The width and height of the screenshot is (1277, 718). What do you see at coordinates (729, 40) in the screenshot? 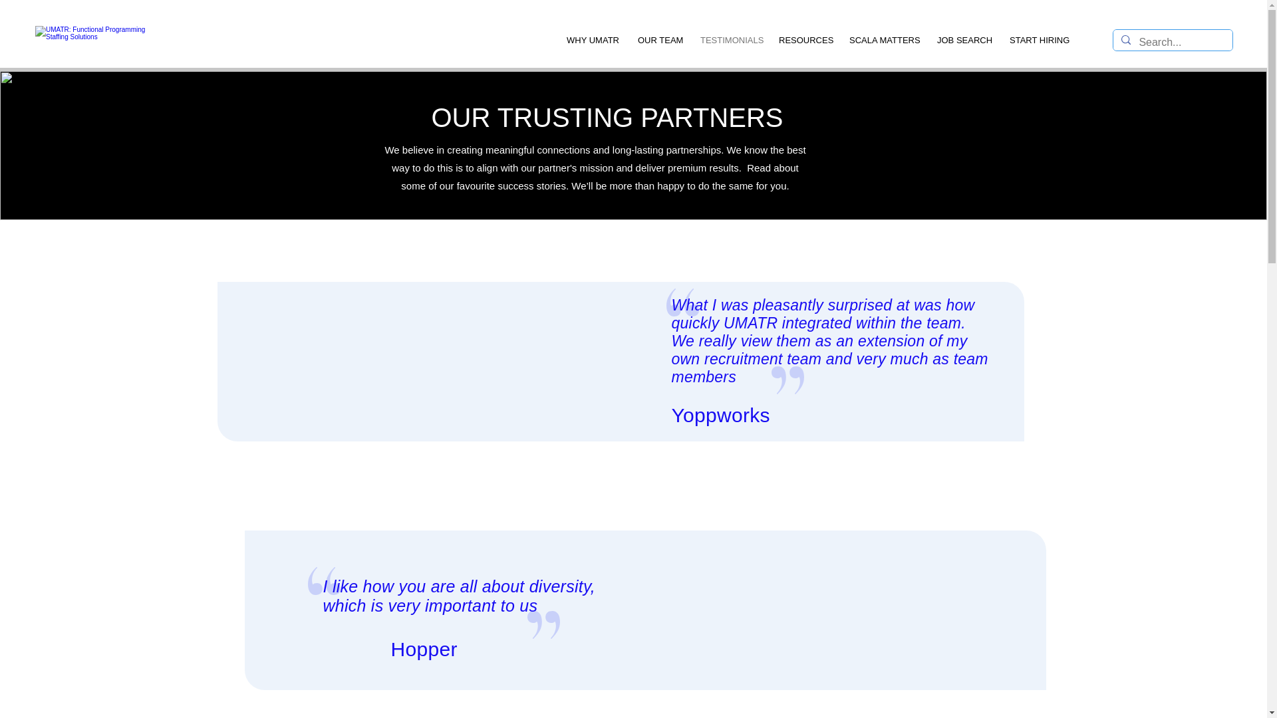
I see `TESTIMONIALS` at bounding box center [729, 40].